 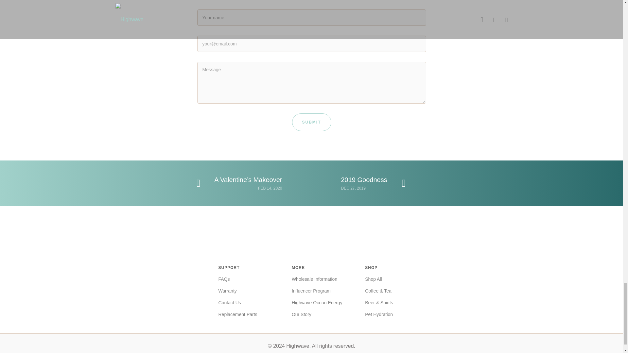 I want to click on Warranty, so click(x=228, y=291).